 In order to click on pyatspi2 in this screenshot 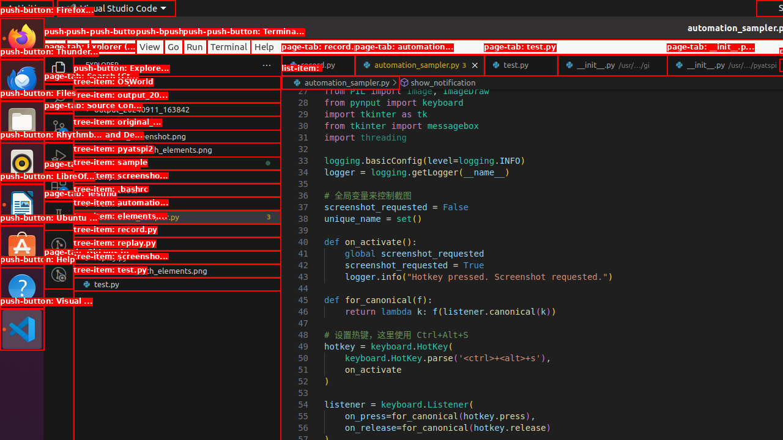, I will do `click(177, 163)`.